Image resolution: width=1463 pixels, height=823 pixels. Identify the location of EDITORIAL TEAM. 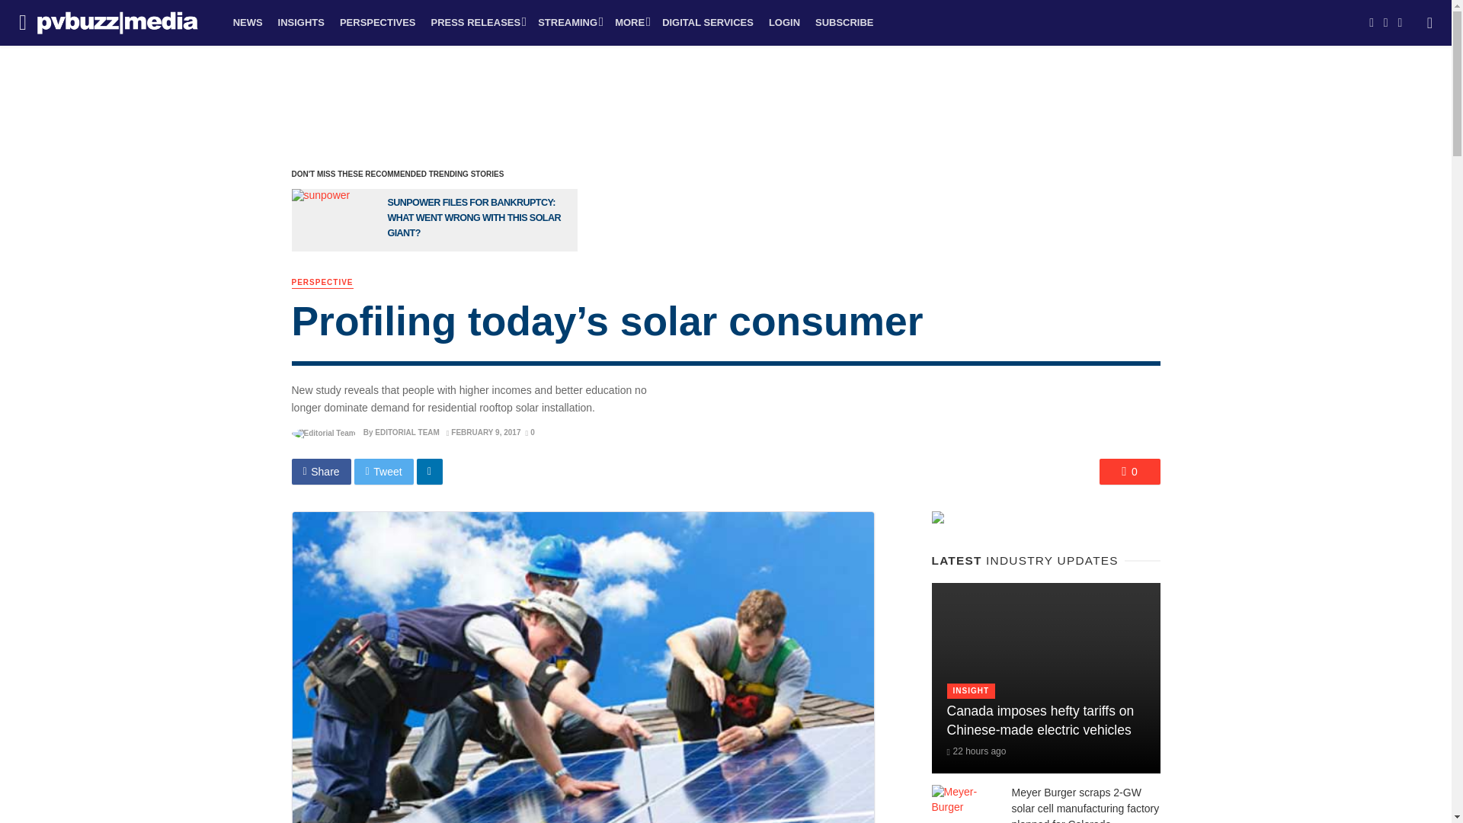
(407, 432).